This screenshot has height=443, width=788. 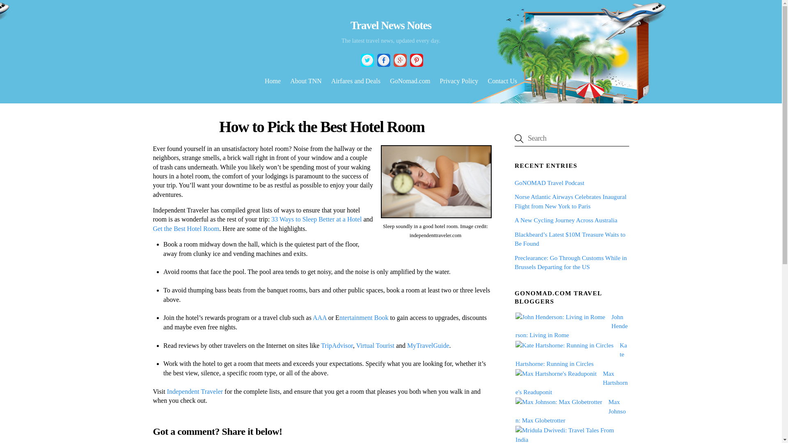 What do you see at coordinates (364, 317) in the screenshot?
I see `ntertainment Book` at bounding box center [364, 317].